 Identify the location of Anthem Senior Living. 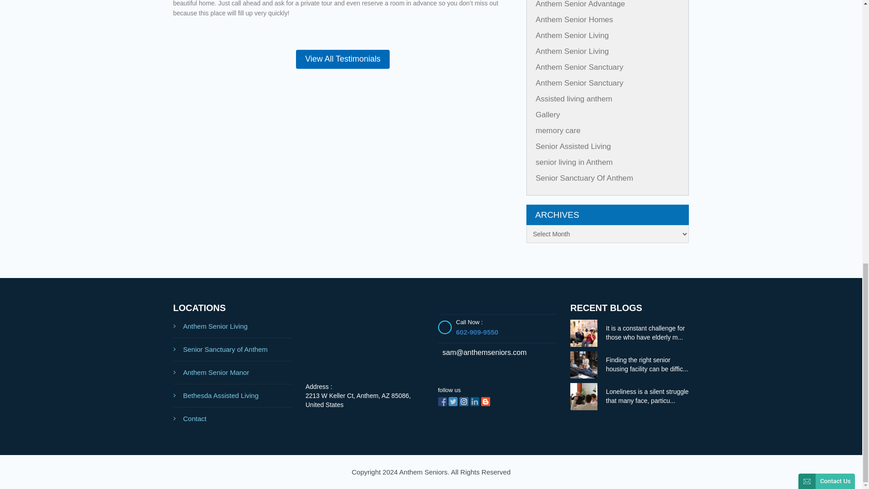
(572, 51).